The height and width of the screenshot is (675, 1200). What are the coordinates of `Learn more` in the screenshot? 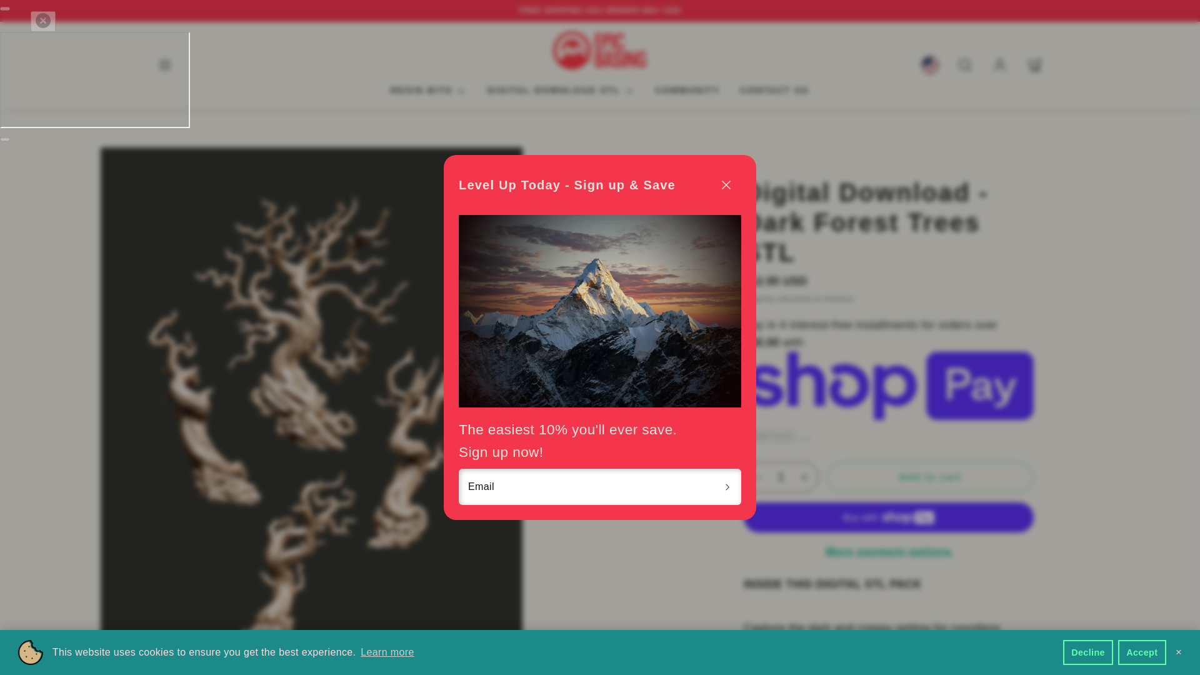 It's located at (387, 652).